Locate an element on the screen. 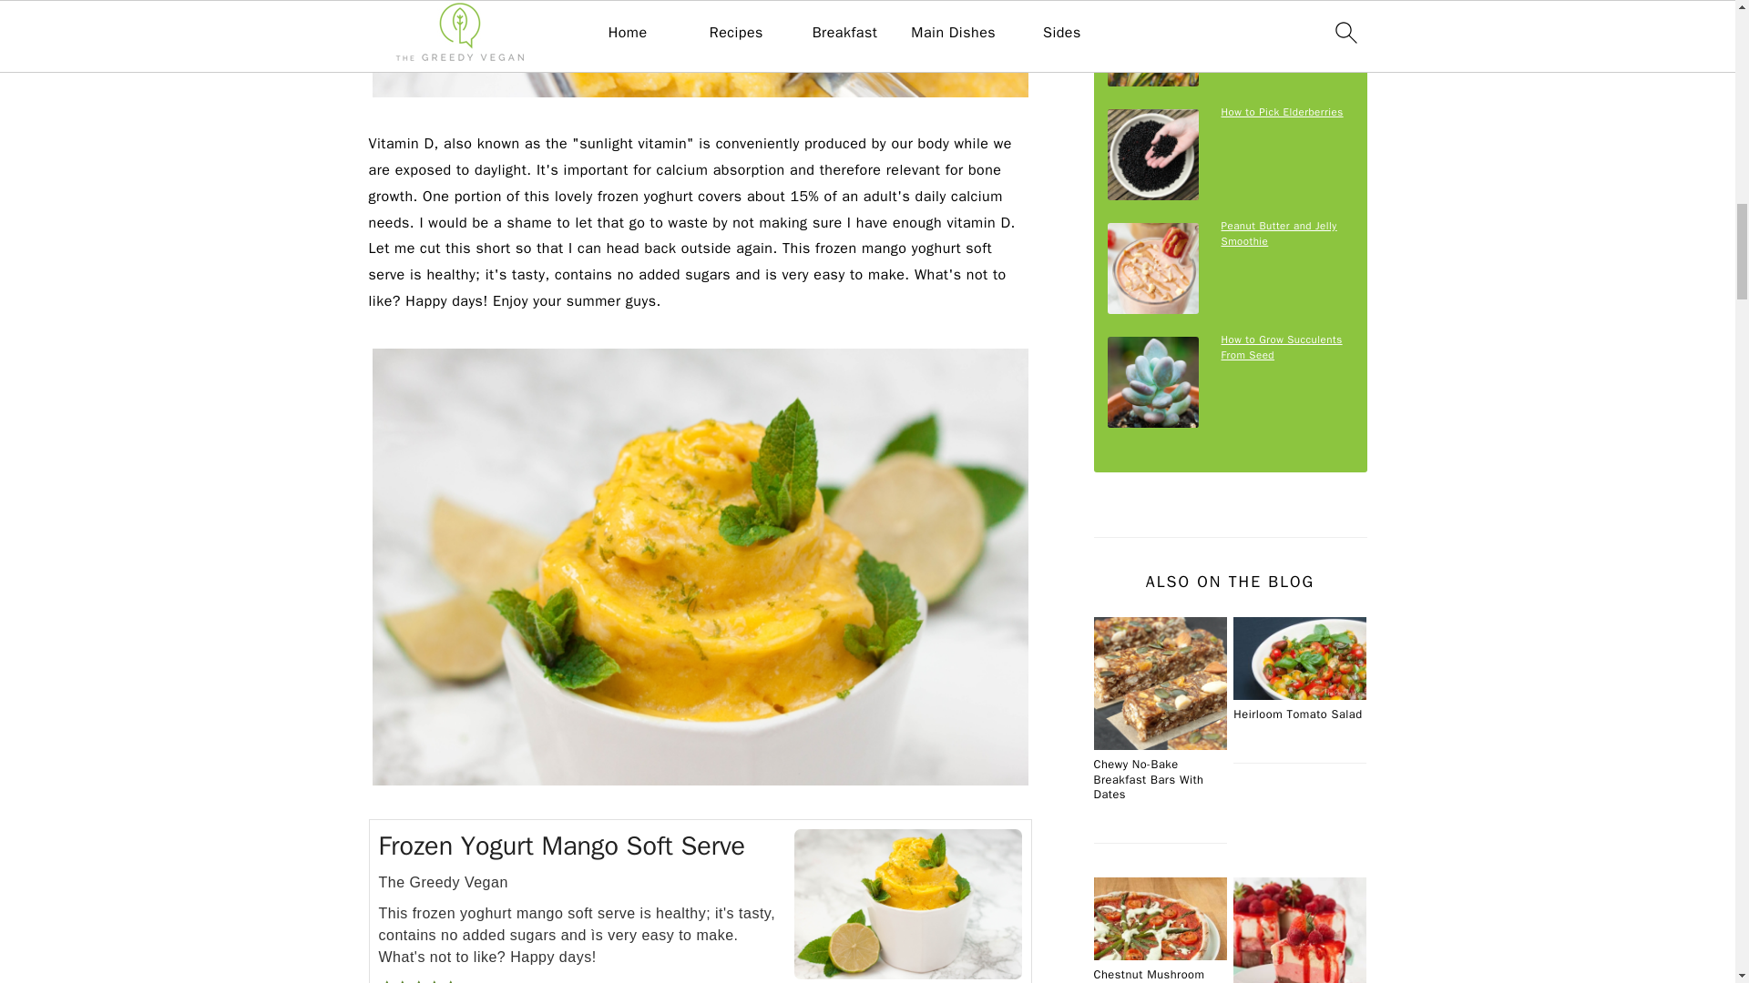 This screenshot has height=983, width=1749. Chewy No-Bake Breakfast Bars With Dates is located at coordinates (1159, 746).